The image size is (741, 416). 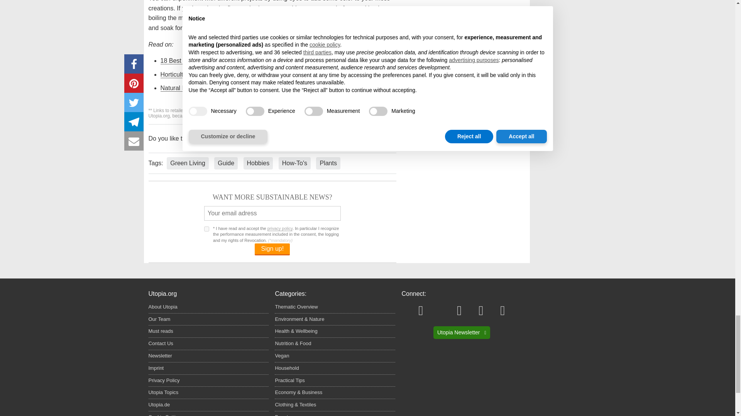 What do you see at coordinates (206, 229) in the screenshot?
I see `6f3f040e4e` at bounding box center [206, 229].